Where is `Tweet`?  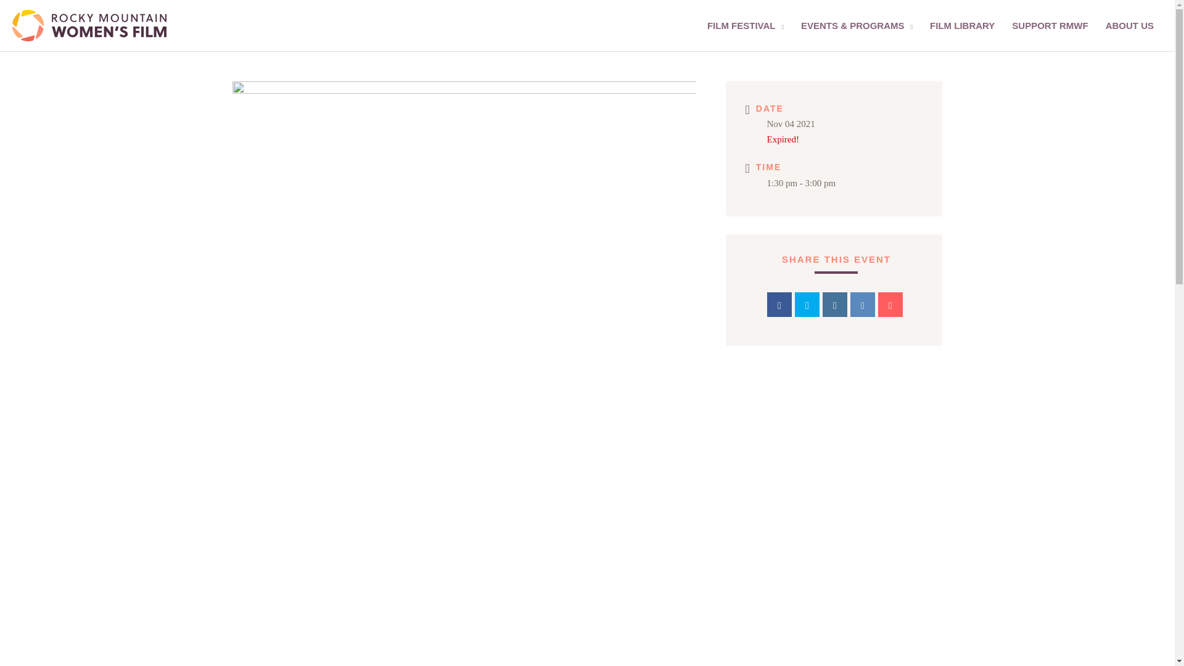 Tweet is located at coordinates (807, 305).